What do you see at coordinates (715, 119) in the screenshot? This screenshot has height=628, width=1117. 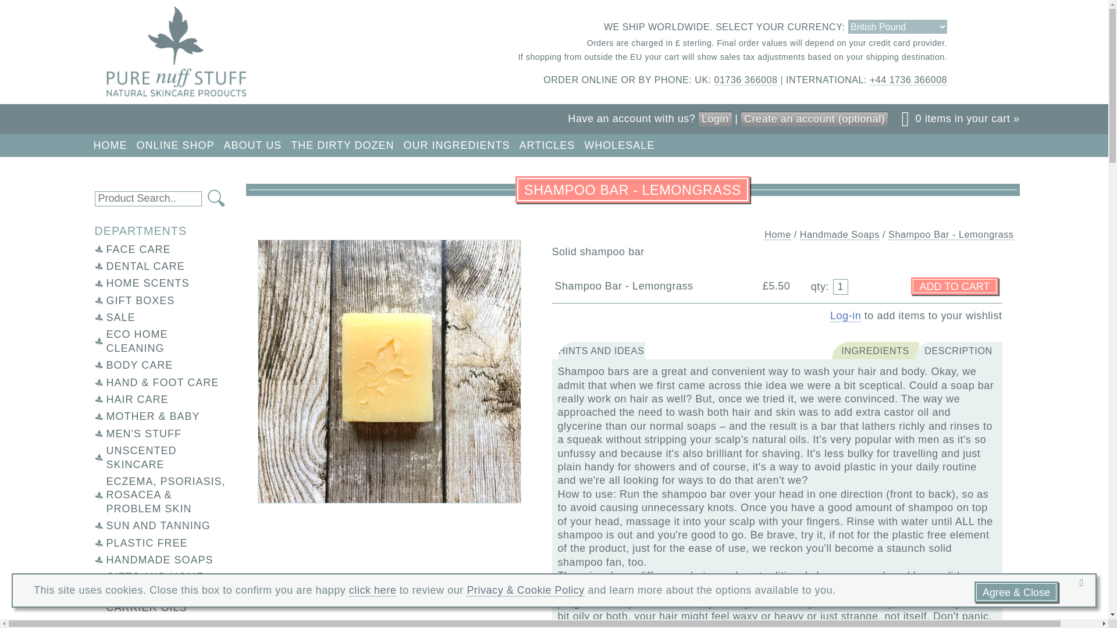 I see `Login` at bounding box center [715, 119].